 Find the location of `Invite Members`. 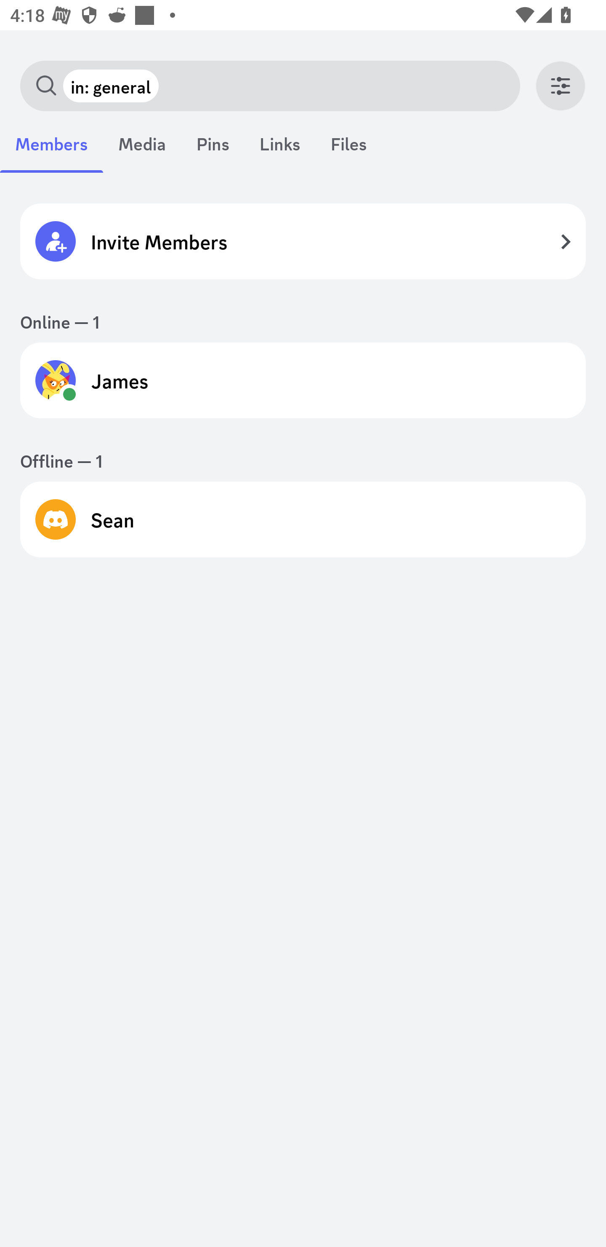

Invite Members is located at coordinates (303, 241).